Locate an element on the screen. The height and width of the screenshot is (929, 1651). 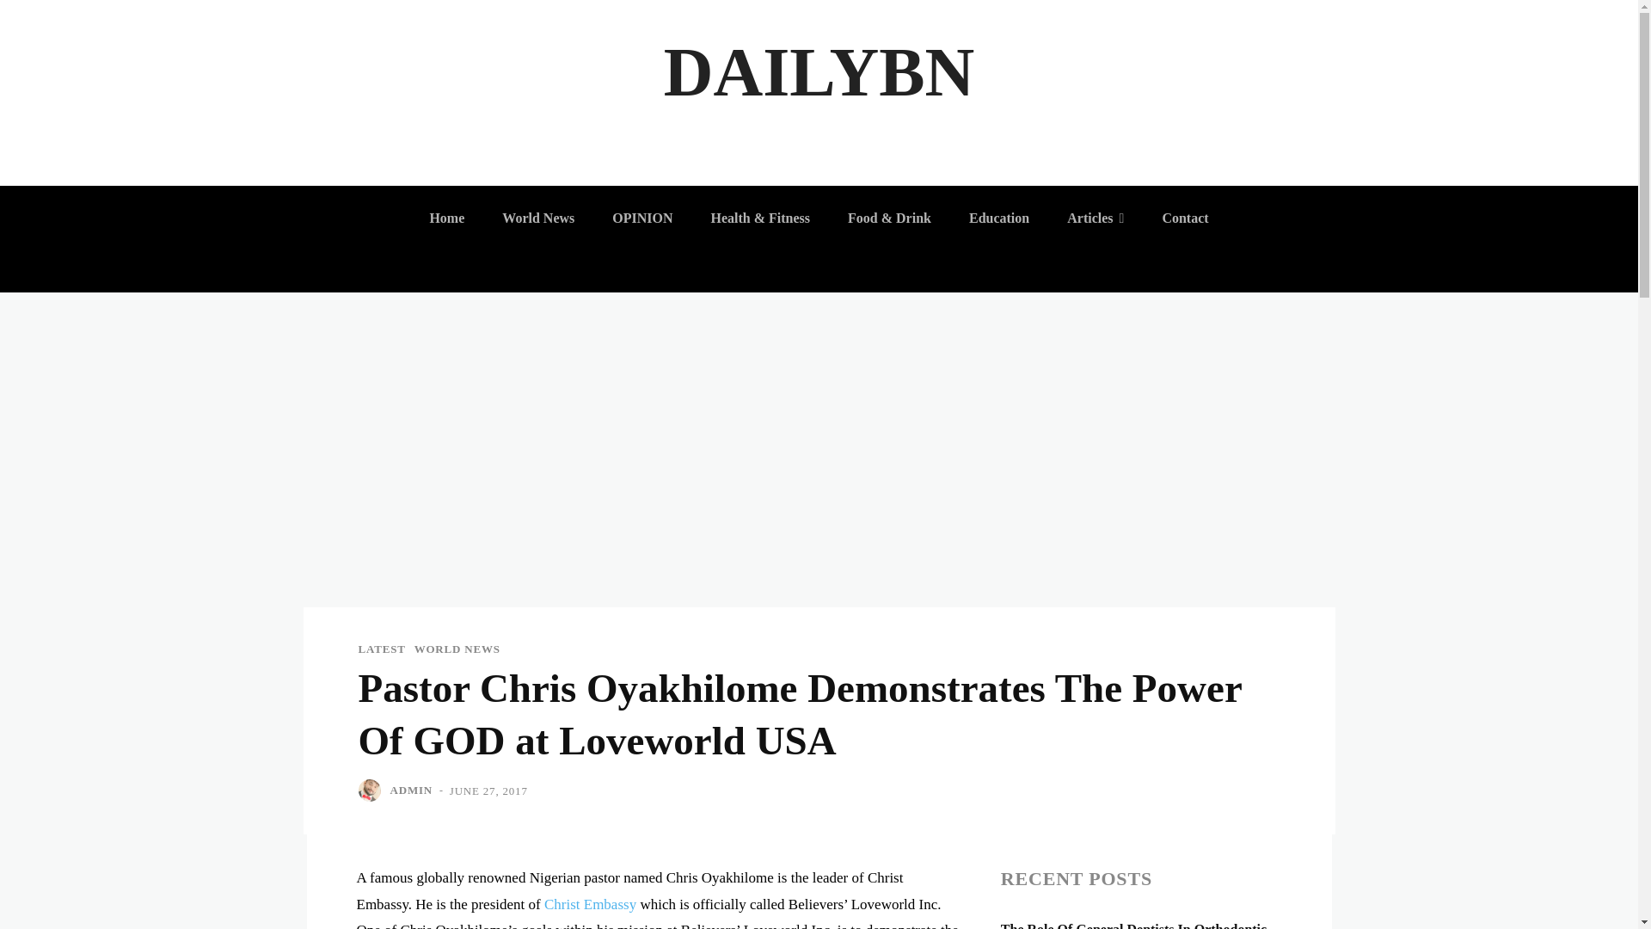
World News is located at coordinates (538, 218).